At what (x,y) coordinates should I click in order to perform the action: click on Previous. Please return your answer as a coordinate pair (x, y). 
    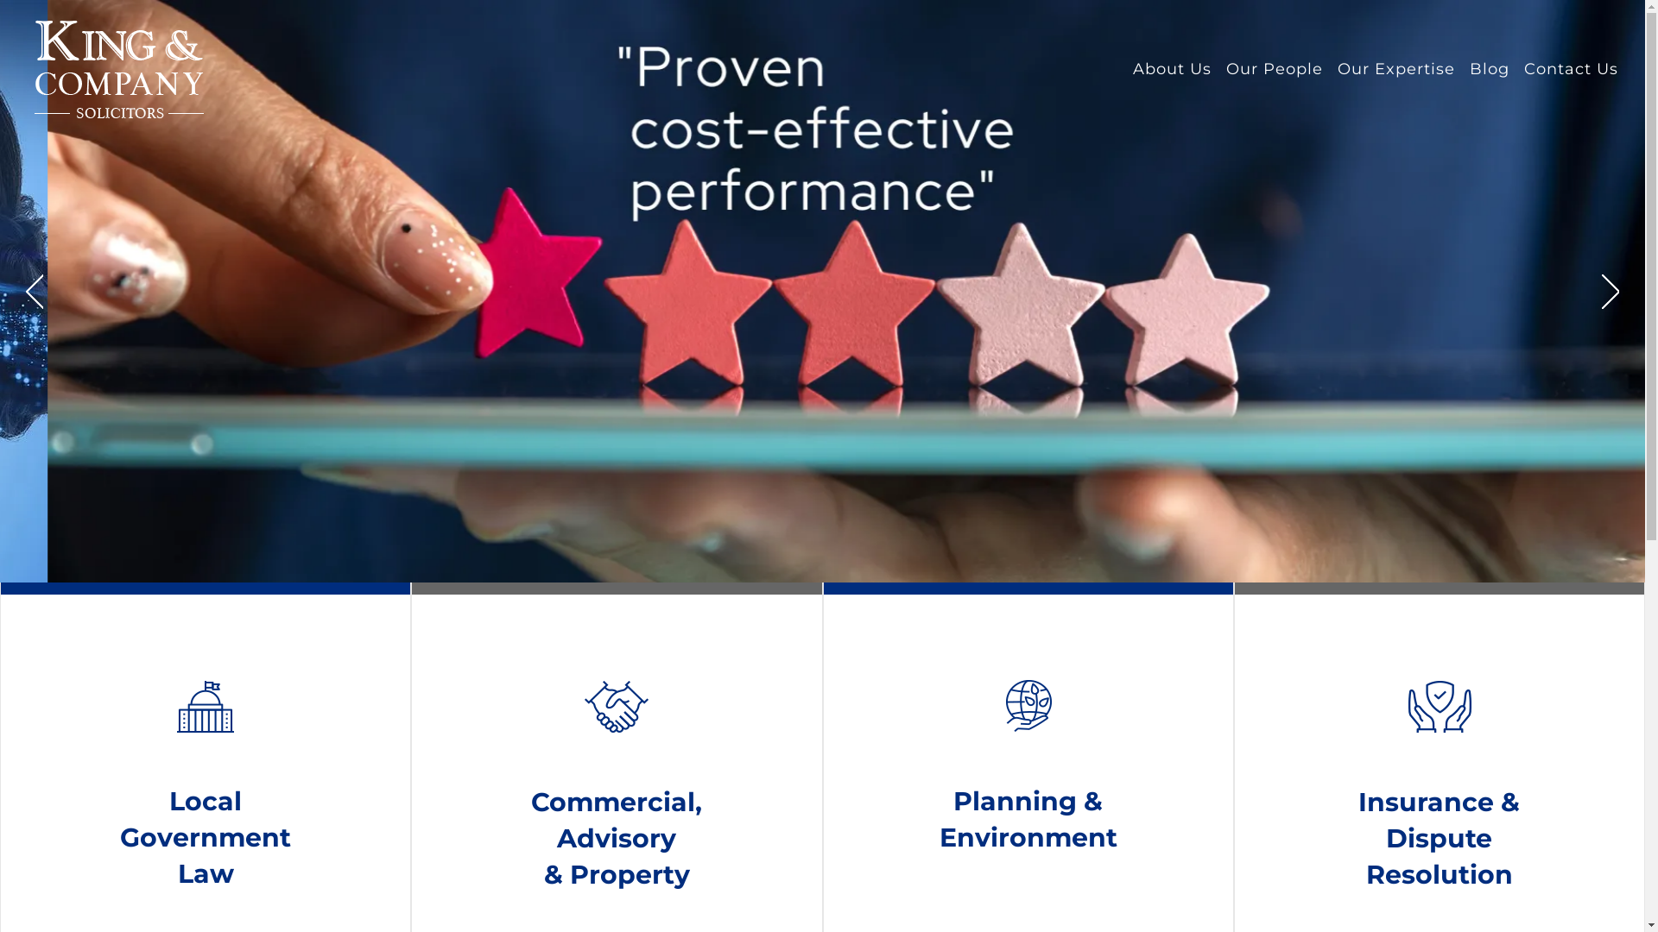
    Looking at the image, I should click on (35, 292).